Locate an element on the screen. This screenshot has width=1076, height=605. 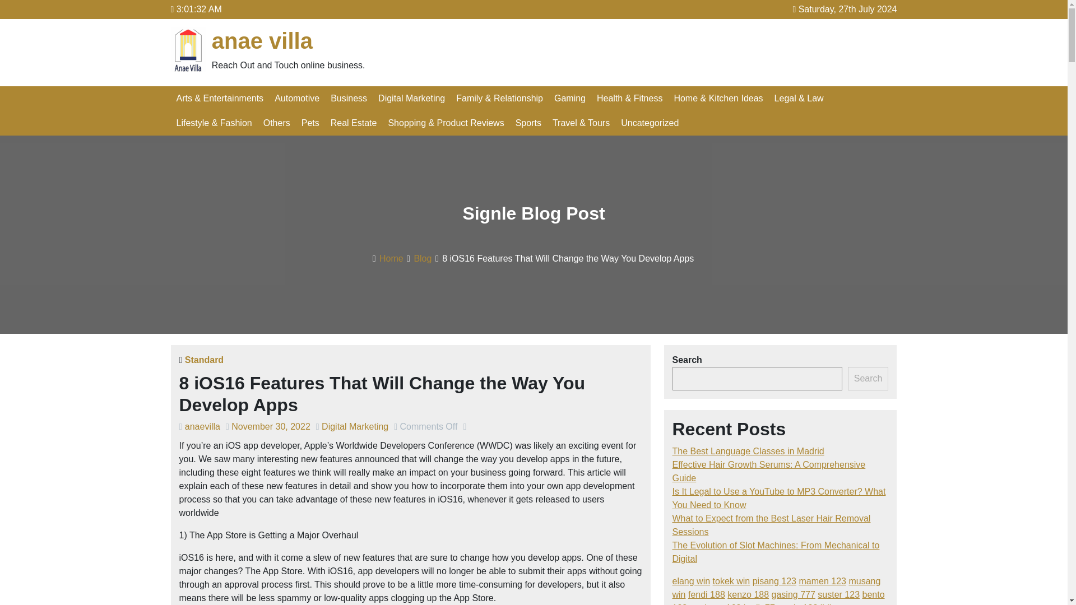
Real Estate is located at coordinates (354, 123).